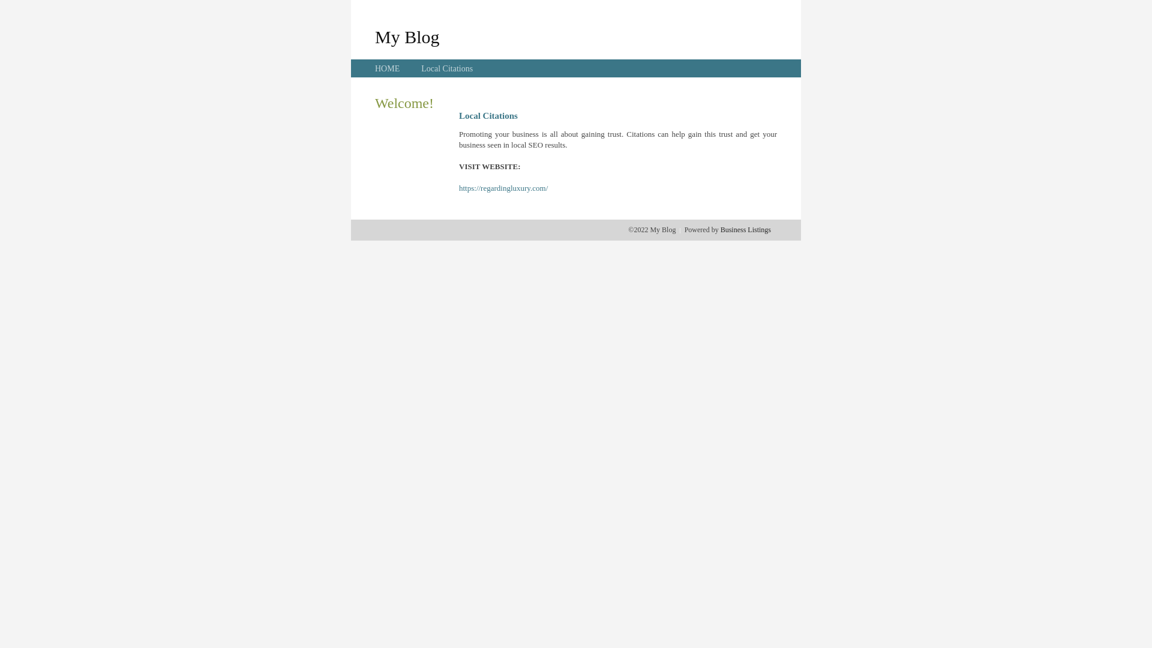 This screenshot has width=1152, height=648. What do you see at coordinates (503, 188) in the screenshot?
I see `https://regardingluxury.com/` at bounding box center [503, 188].